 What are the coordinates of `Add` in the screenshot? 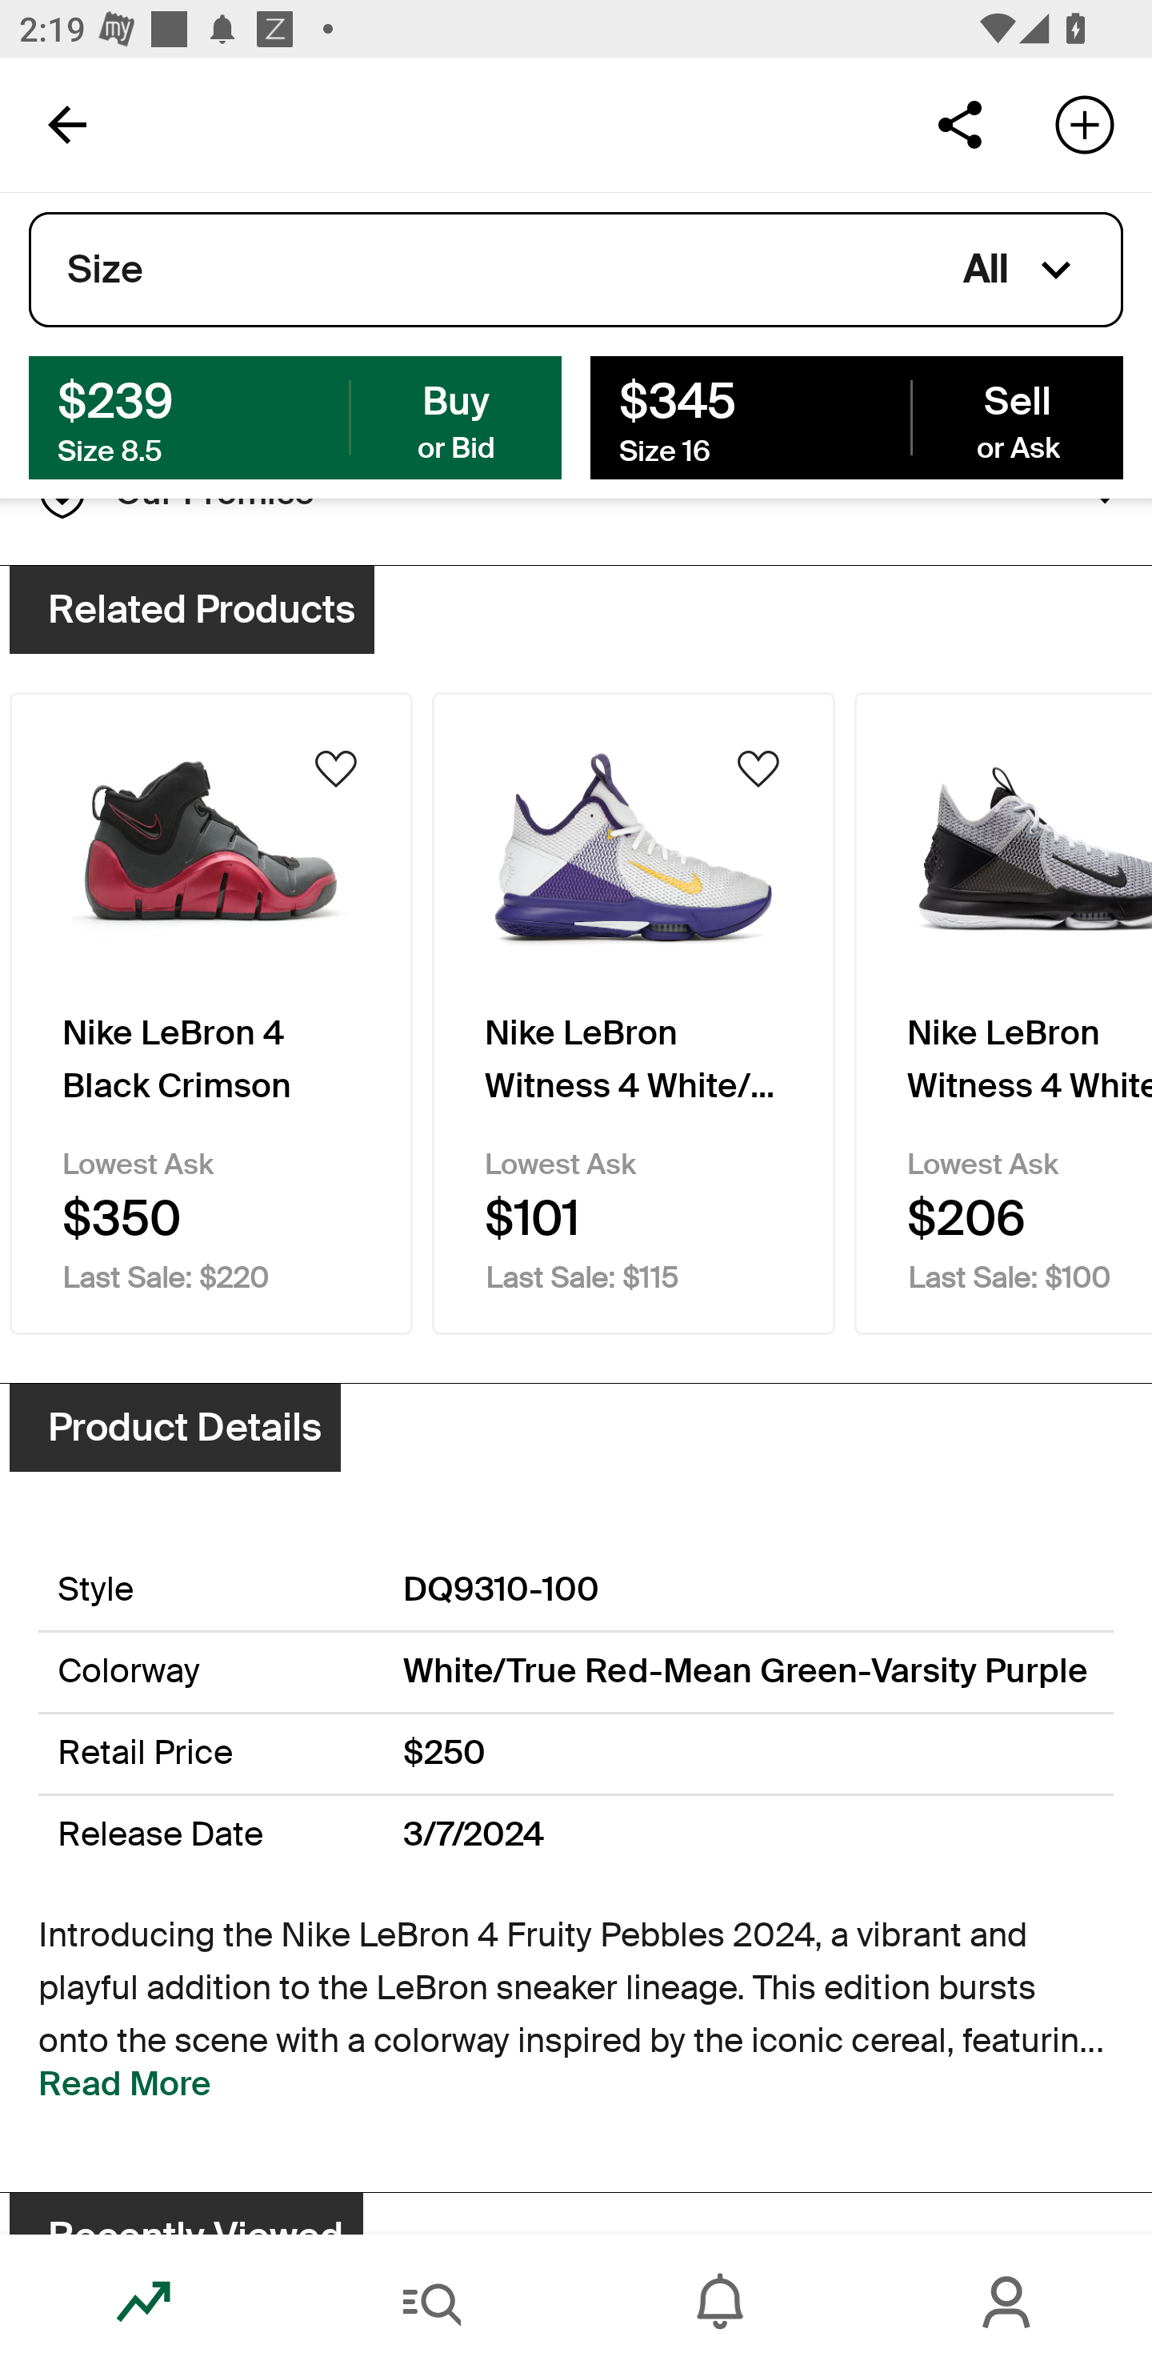 It's located at (1085, 123).